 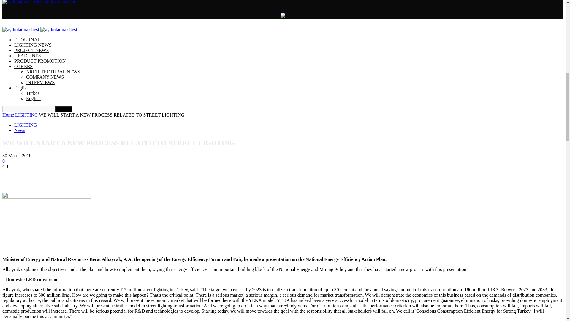 What do you see at coordinates (26, 115) in the screenshot?
I see `View all posts in LIGHTING` at bounding box center [26, 115].